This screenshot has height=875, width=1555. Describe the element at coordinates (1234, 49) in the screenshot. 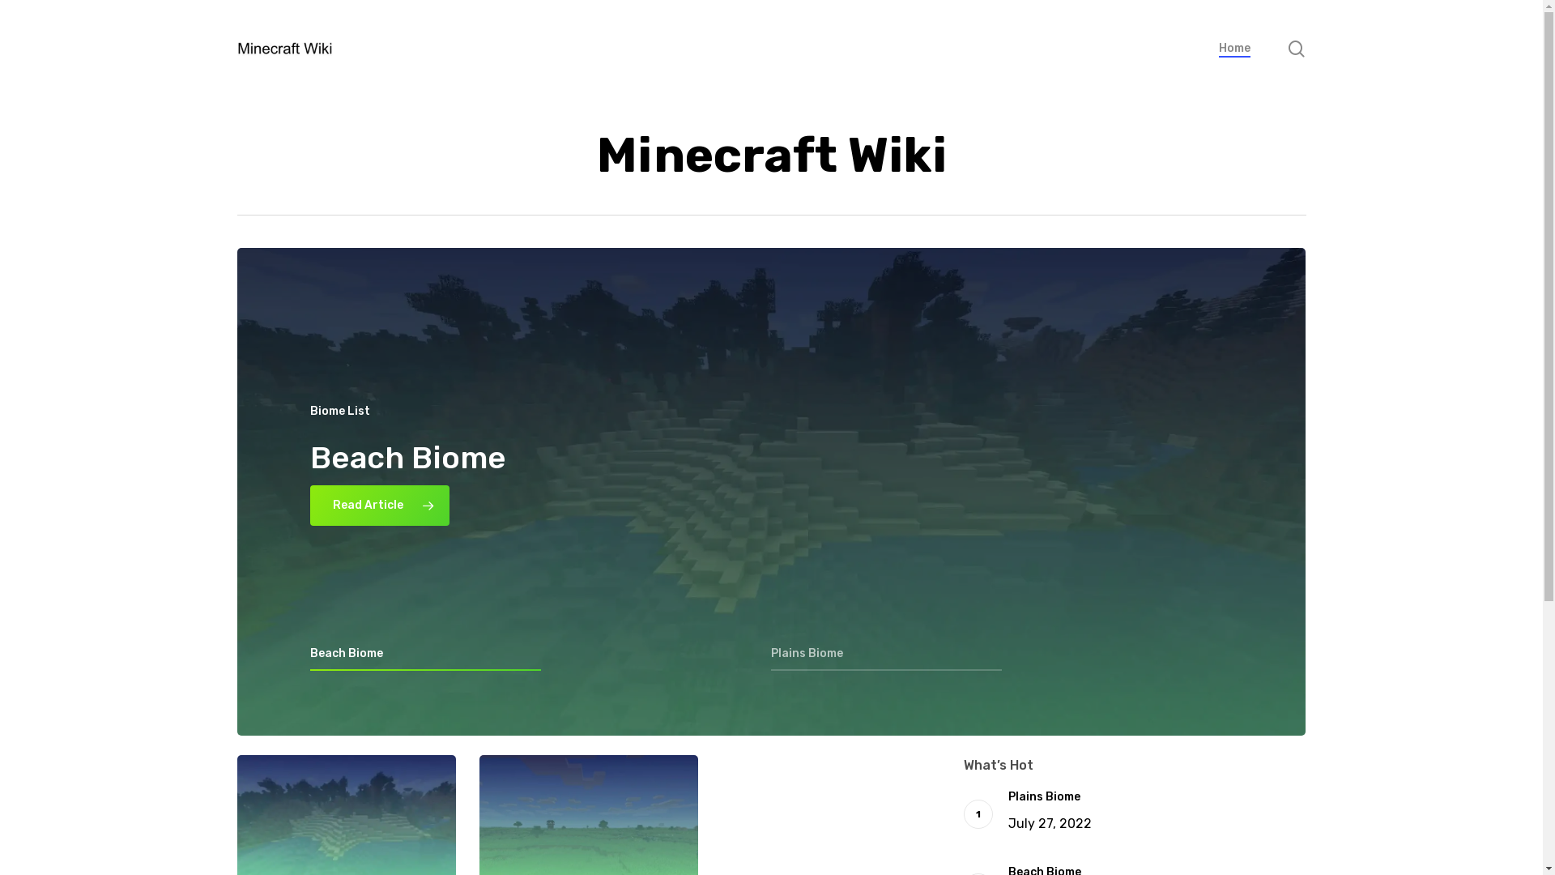

I see `Home` at that location.